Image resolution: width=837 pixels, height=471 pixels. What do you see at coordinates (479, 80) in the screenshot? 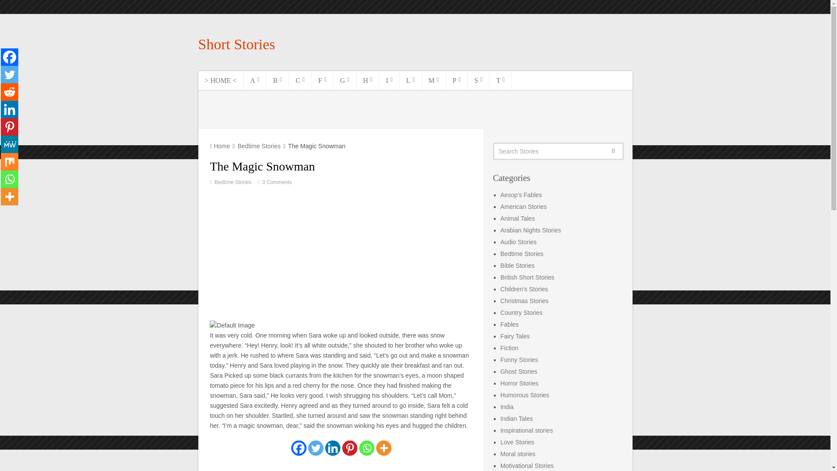
I see `S` at bounding box center [479, 80].